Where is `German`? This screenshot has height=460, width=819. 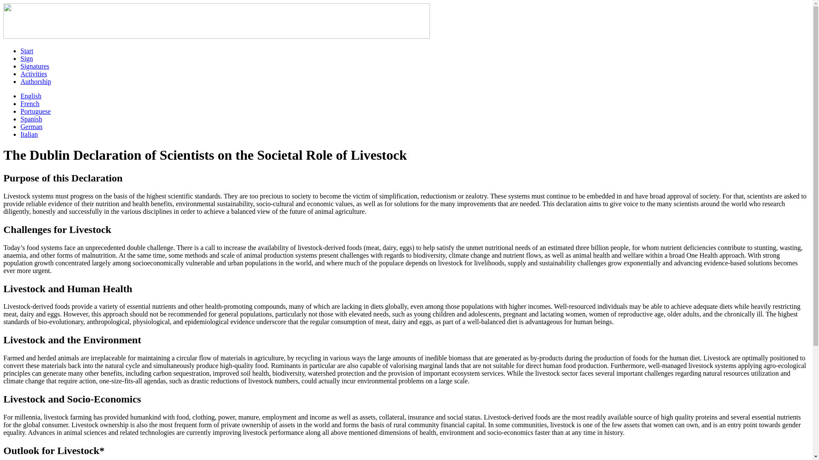 German is located at coordinates (32, 126).